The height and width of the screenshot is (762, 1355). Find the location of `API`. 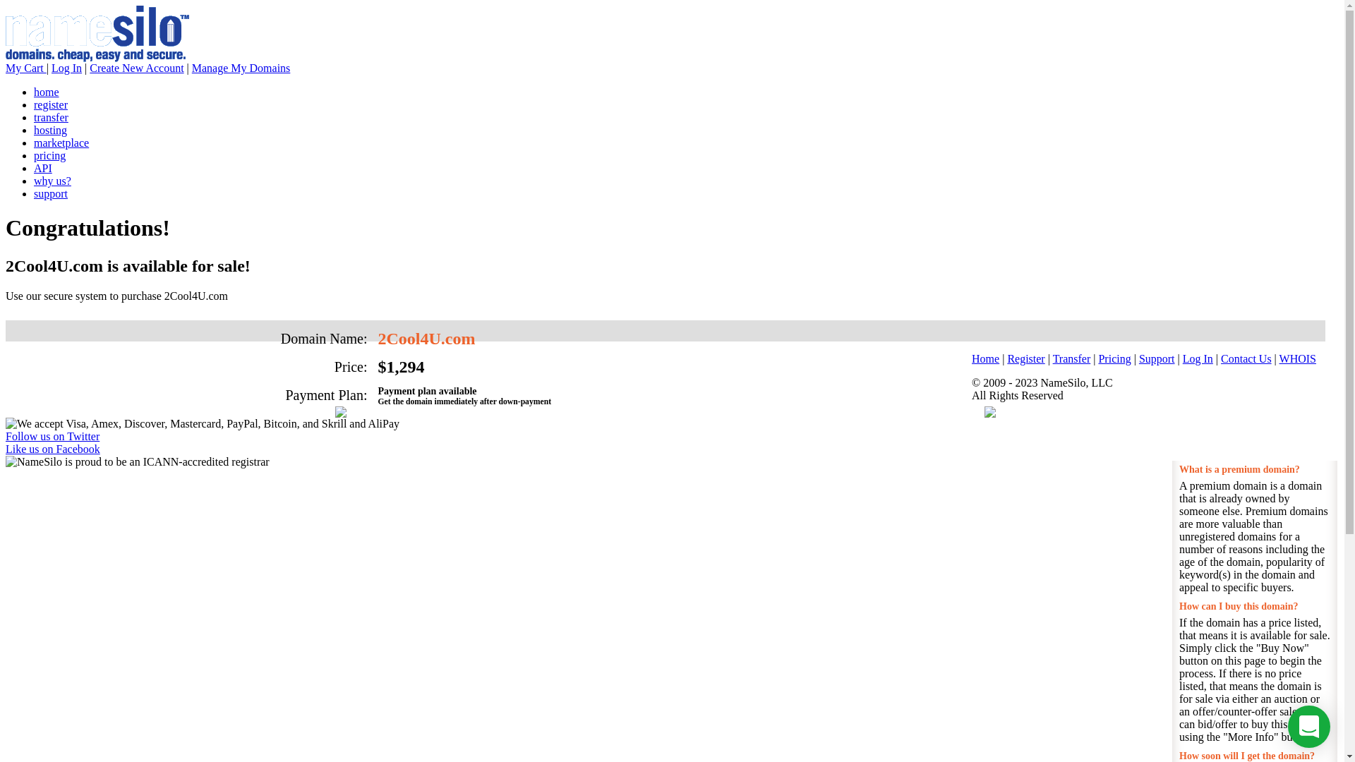

API is located at coordinates (43, 168).